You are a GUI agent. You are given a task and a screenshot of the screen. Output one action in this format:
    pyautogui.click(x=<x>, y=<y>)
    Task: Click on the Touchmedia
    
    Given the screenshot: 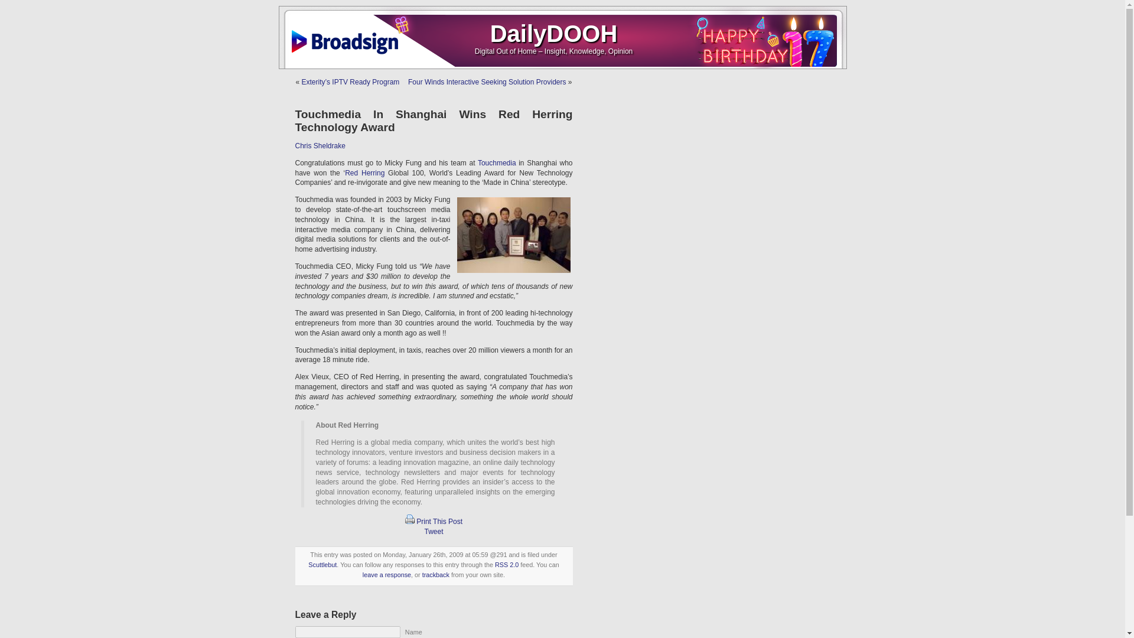 What is the action you would take?
    pyautogui.click(x=496, y=162)
    